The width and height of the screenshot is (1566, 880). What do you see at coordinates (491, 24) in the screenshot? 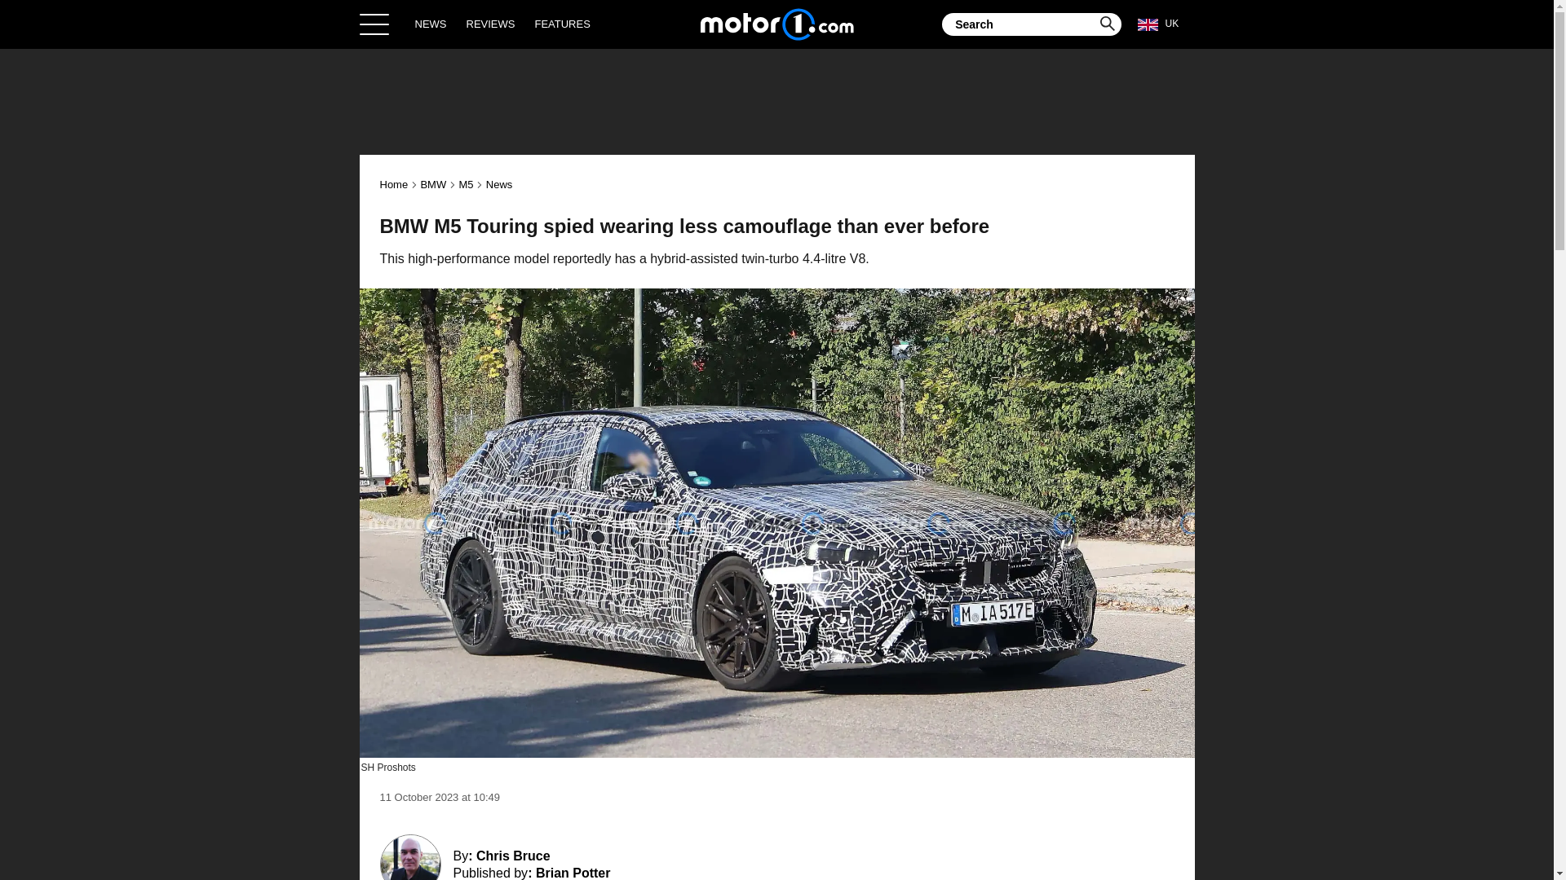
I see `REVIEWS` at bounding box center [491, 24].